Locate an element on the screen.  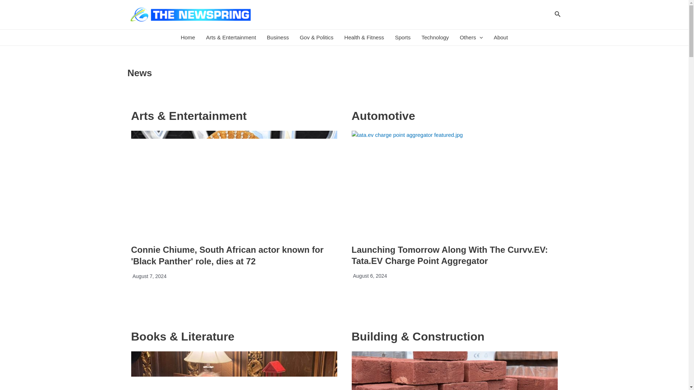
Technology is located at coordinates (435, 38).